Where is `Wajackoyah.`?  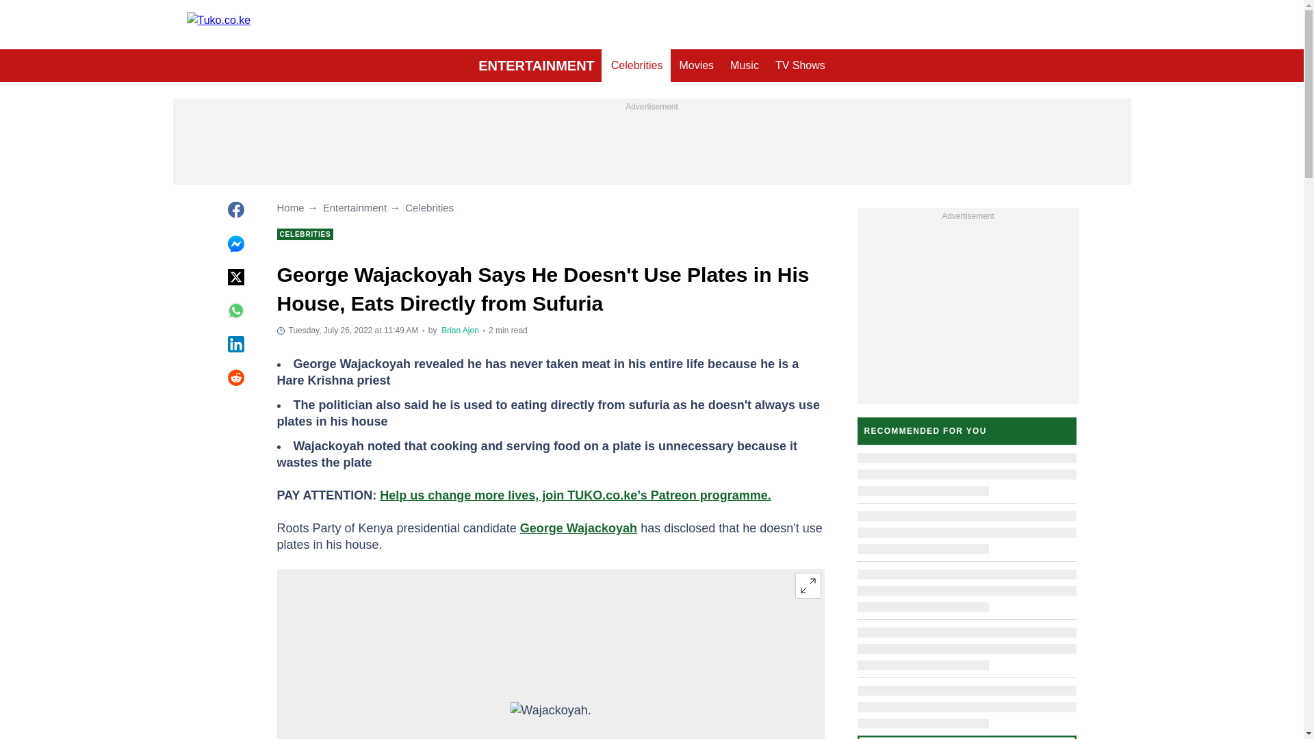
Wajackoyah. is located at coordinates (550, 721).